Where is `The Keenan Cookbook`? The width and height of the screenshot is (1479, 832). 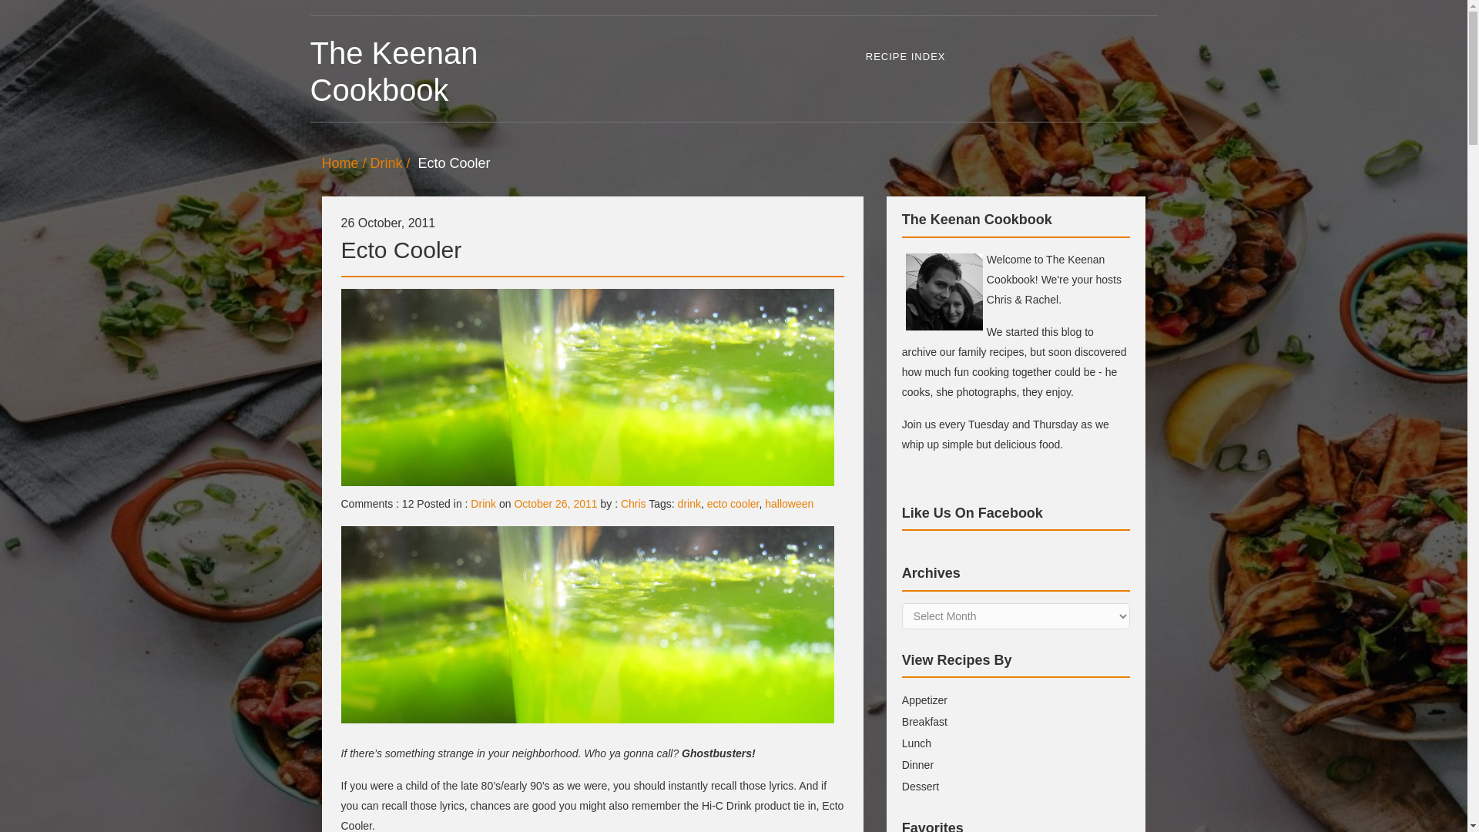
The Keenan Cookbook is located at coordinates (415, 72).